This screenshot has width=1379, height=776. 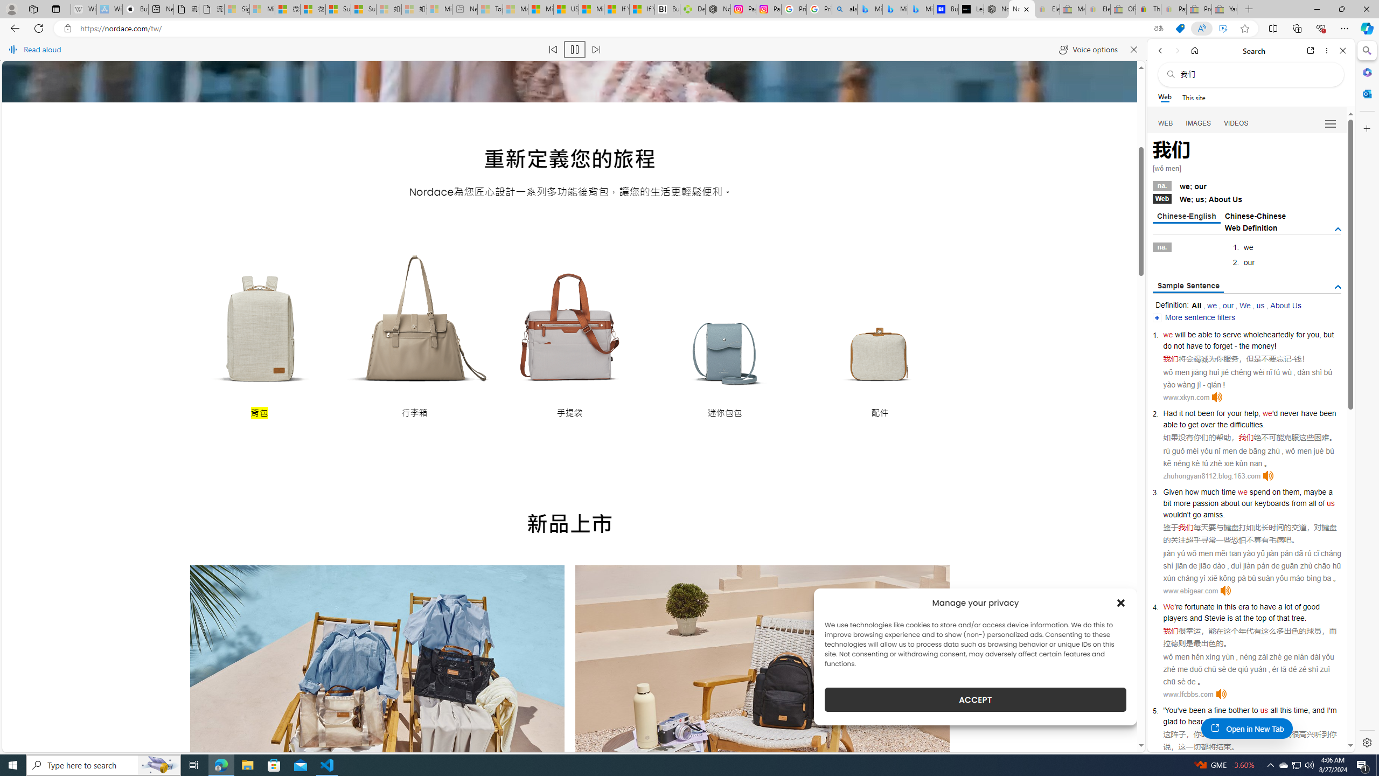 What do you see at coordinates (1255, 216) in the screenshot?
I see `Chinese-Chinese` at bounding box center [1255, 216].